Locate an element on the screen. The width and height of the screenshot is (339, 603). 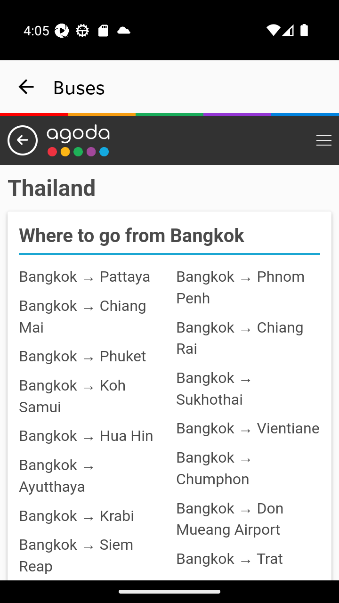
Bangkok → Vientiane is located at coordinates (248, 429).